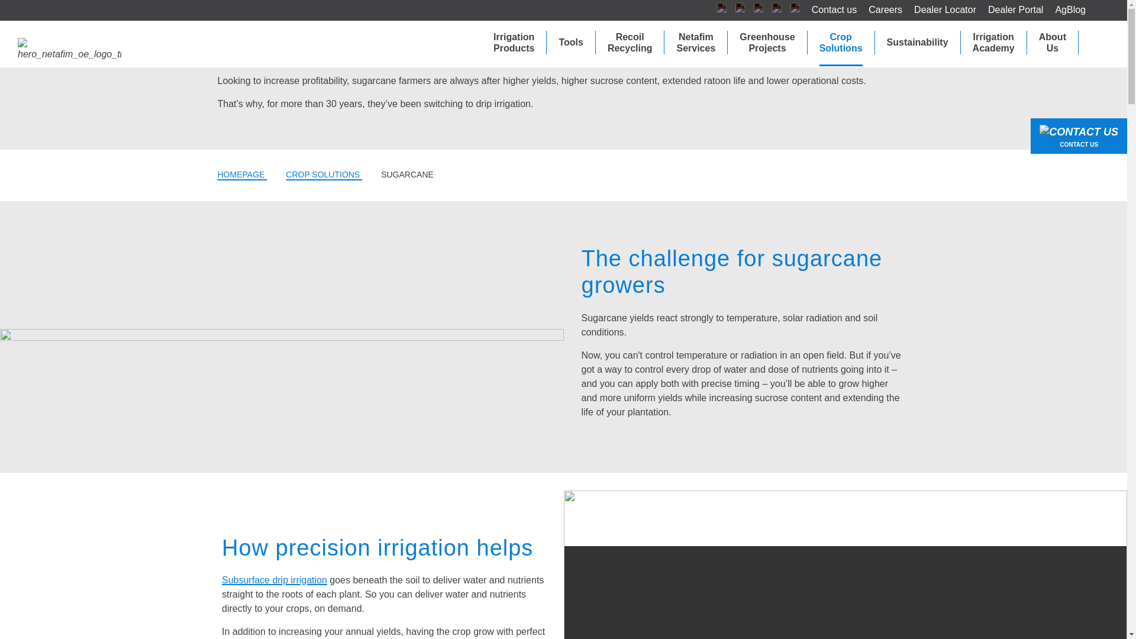 The height and width of the screenshot is (639, 1136). Describe the element at coordinates (243, 175) in the screenshot. I see `HOMEPAGE` at that location.